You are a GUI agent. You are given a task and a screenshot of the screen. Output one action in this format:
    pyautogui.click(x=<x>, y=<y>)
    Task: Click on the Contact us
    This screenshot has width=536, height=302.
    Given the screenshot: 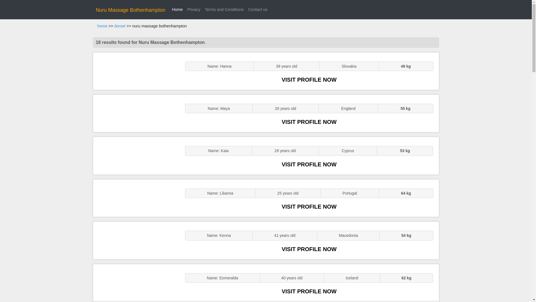 What is the action you would take?
    pyautogui.click(x=258, y=10)
    